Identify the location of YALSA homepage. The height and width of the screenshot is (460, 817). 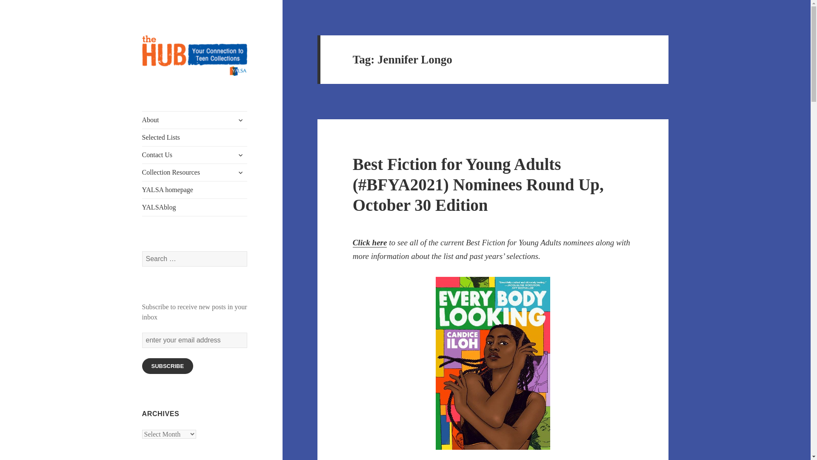
(195, 190).